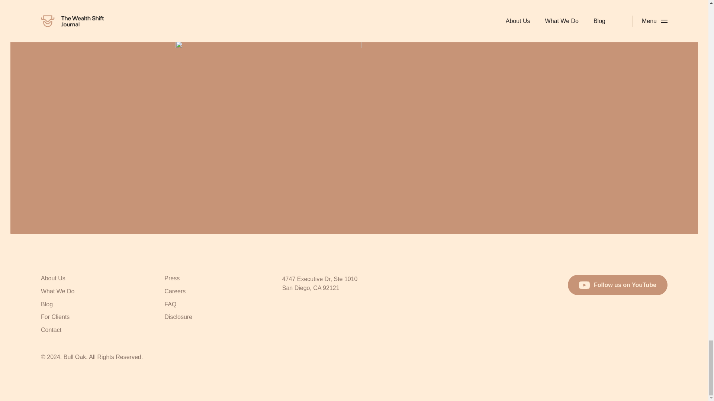  What do you see at coordinates (57, 292) in the screenshot?
I see `What We Do` at bounding box center [57, 292].